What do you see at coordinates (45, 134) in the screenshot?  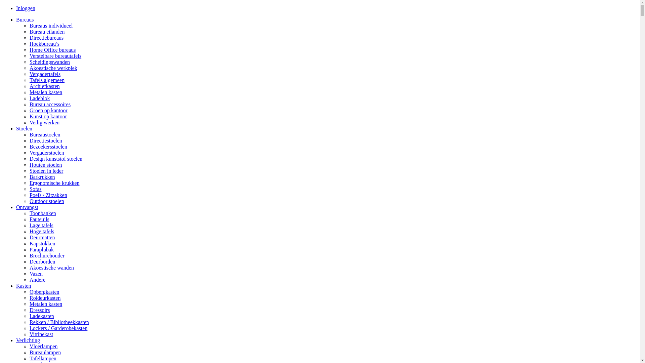 I see `Bureaustoelen` at bounding box center [45, 134].